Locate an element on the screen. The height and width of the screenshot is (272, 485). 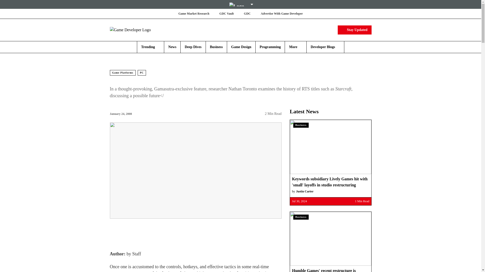
Game Developer Logo is located at coordinates (139, 30).